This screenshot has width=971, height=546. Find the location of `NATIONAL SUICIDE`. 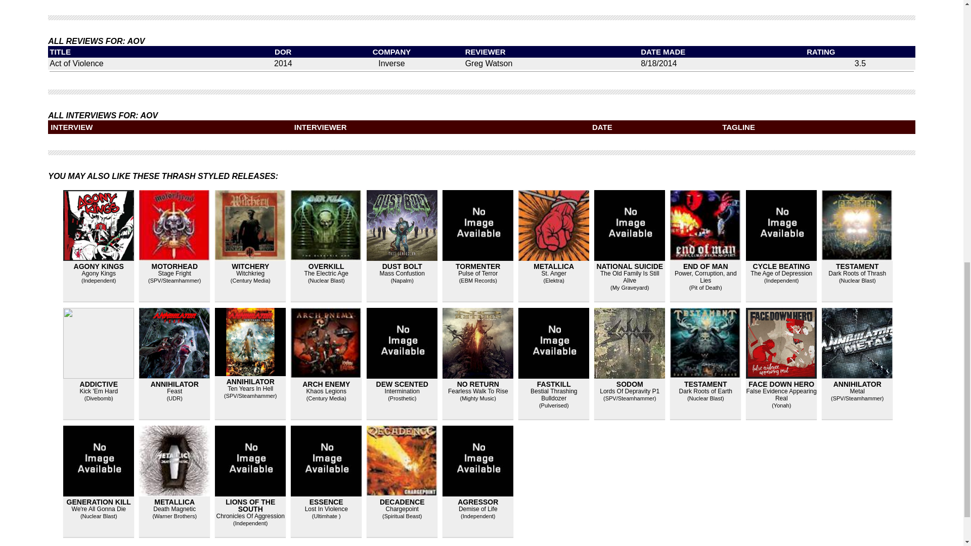

NATIONAL SUICIDE is located at coordinates (629, 266).